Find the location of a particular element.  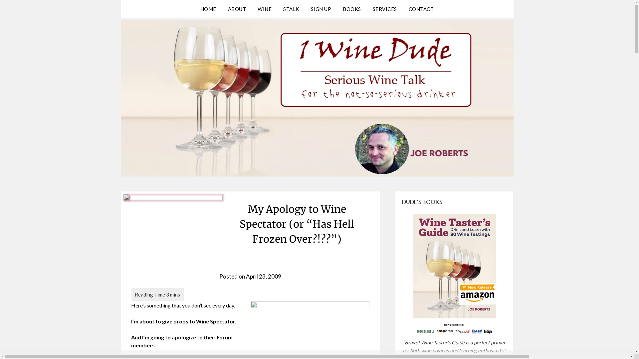

SIGN UP is located at coordinates (321, 9).